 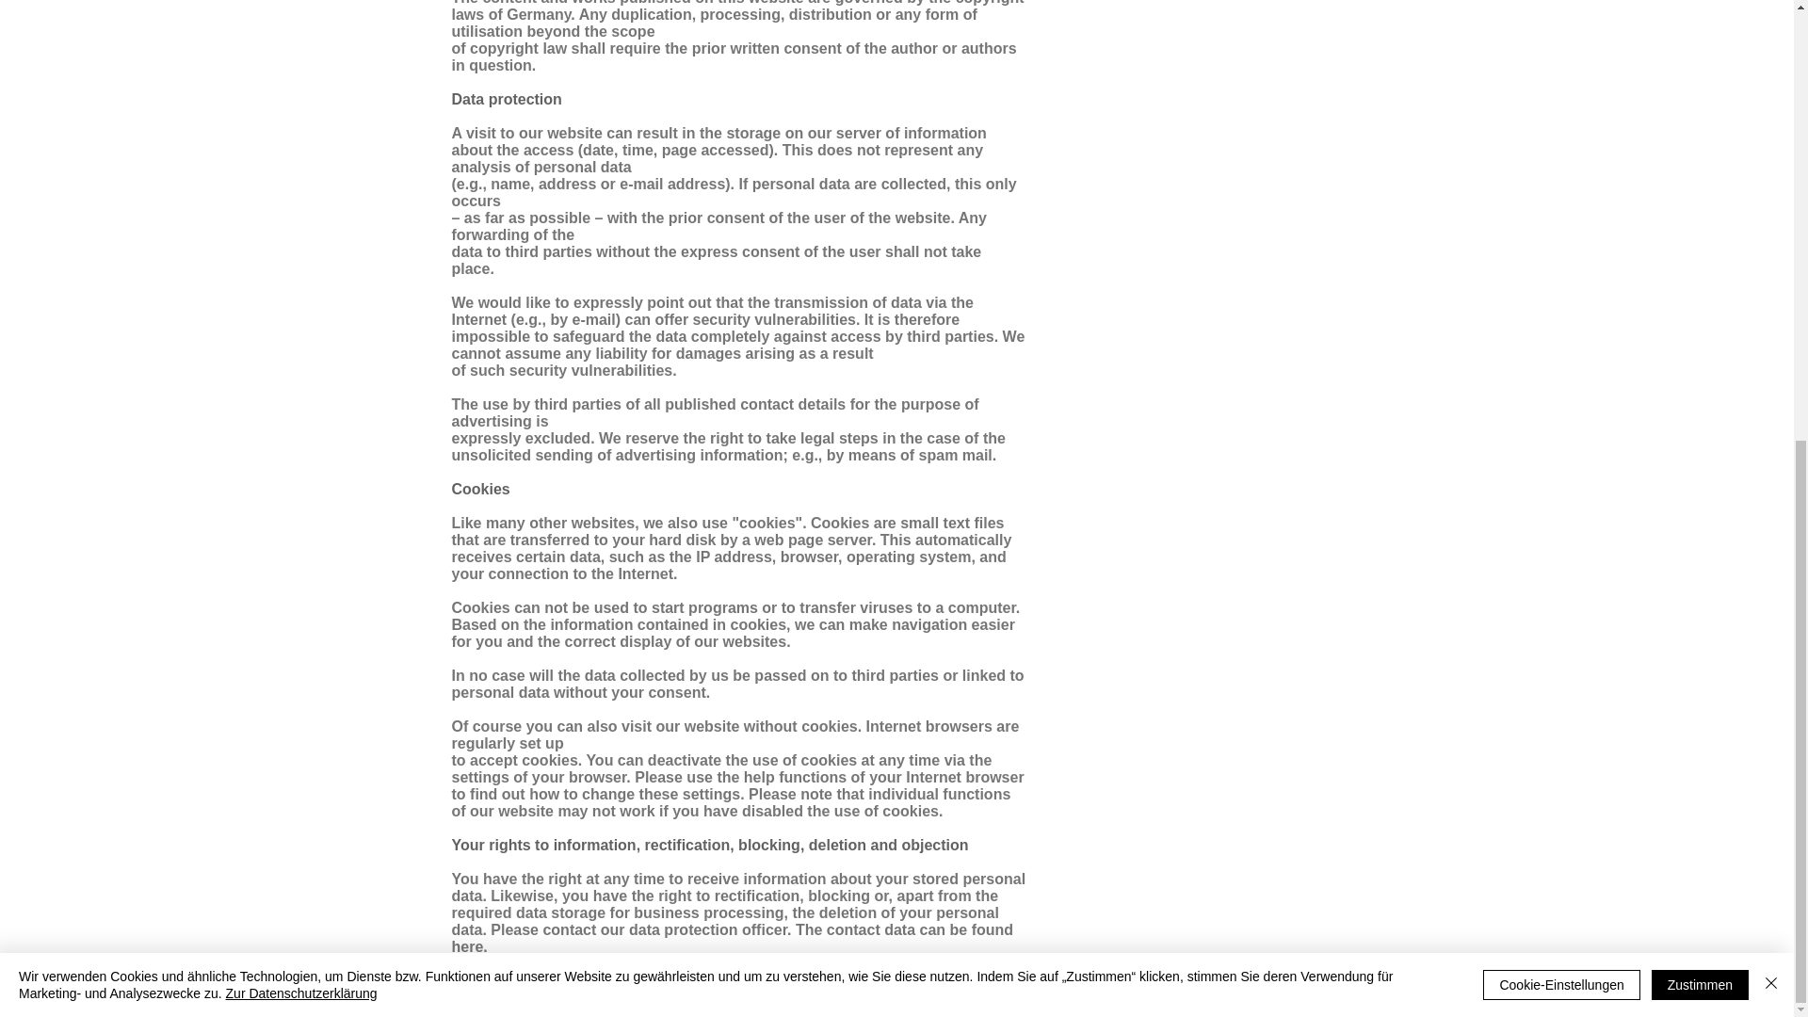 I want to click on Cookie-Einstellungen, so click(x=1561, y=211).